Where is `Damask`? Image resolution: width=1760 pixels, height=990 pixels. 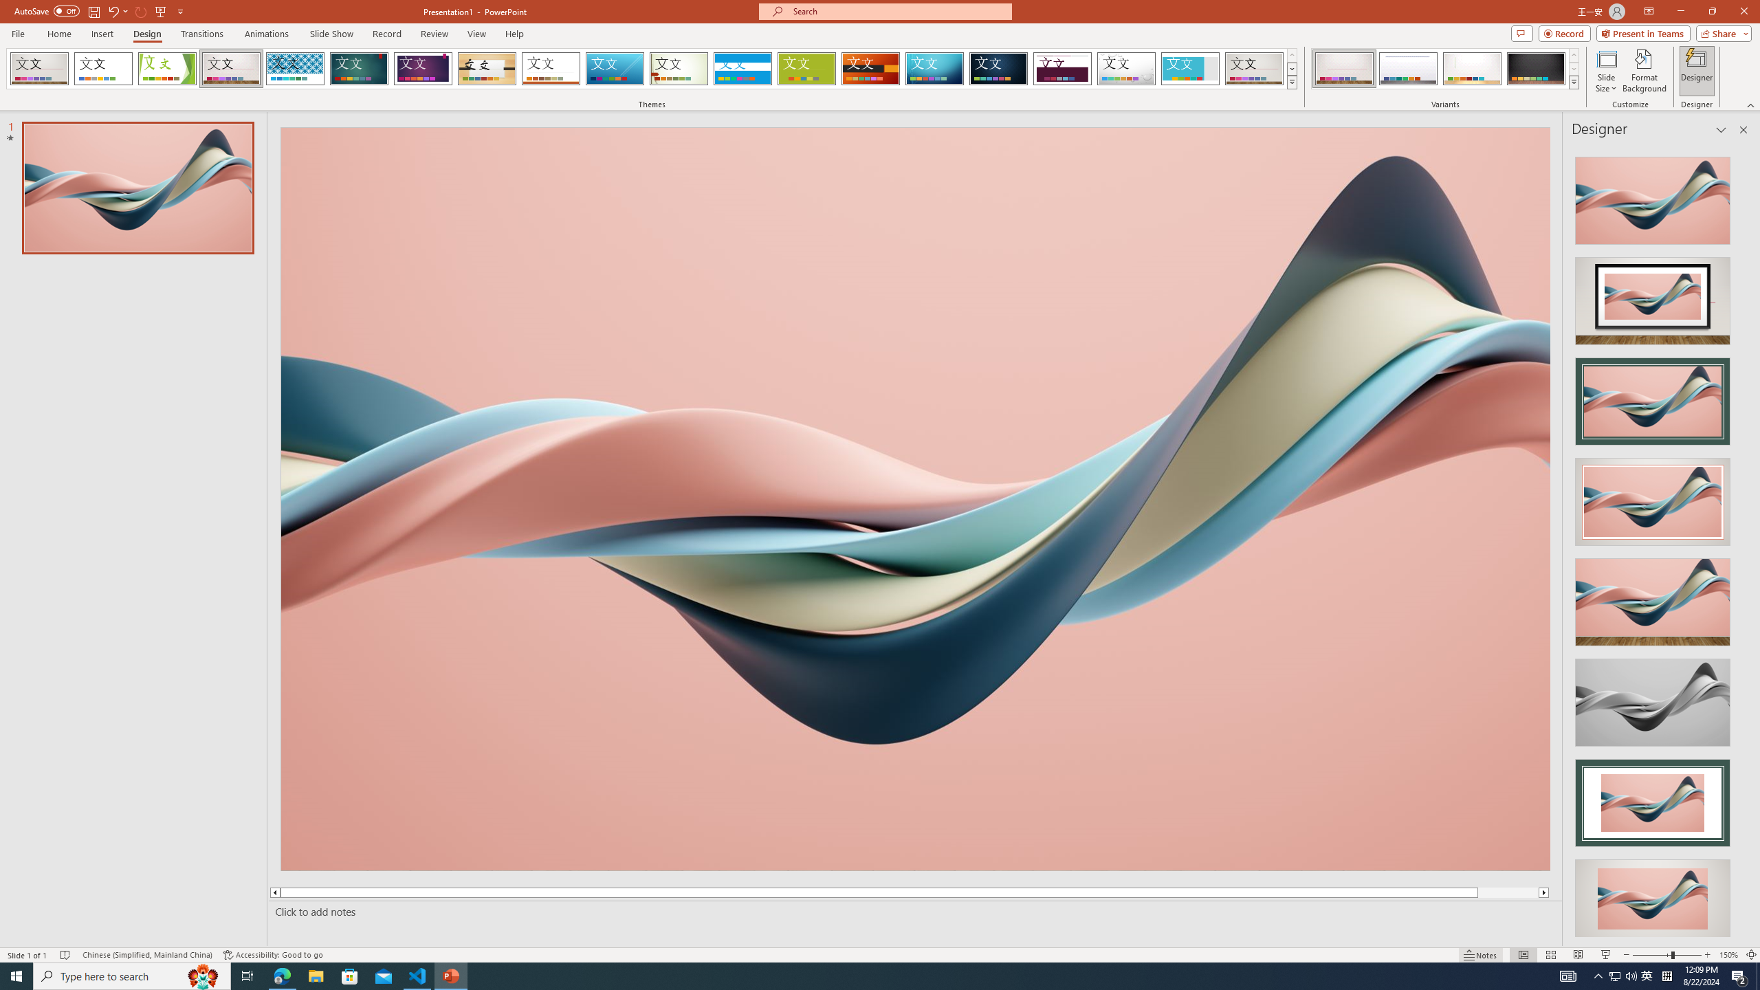 Damask is located at coordinates (998, 69).